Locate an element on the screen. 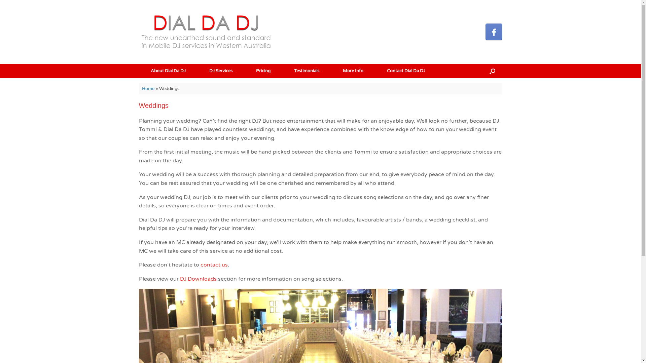 This screenshot has height=363, width=646. Dial Da DJ Facebook is located at coordinates (494, 32).